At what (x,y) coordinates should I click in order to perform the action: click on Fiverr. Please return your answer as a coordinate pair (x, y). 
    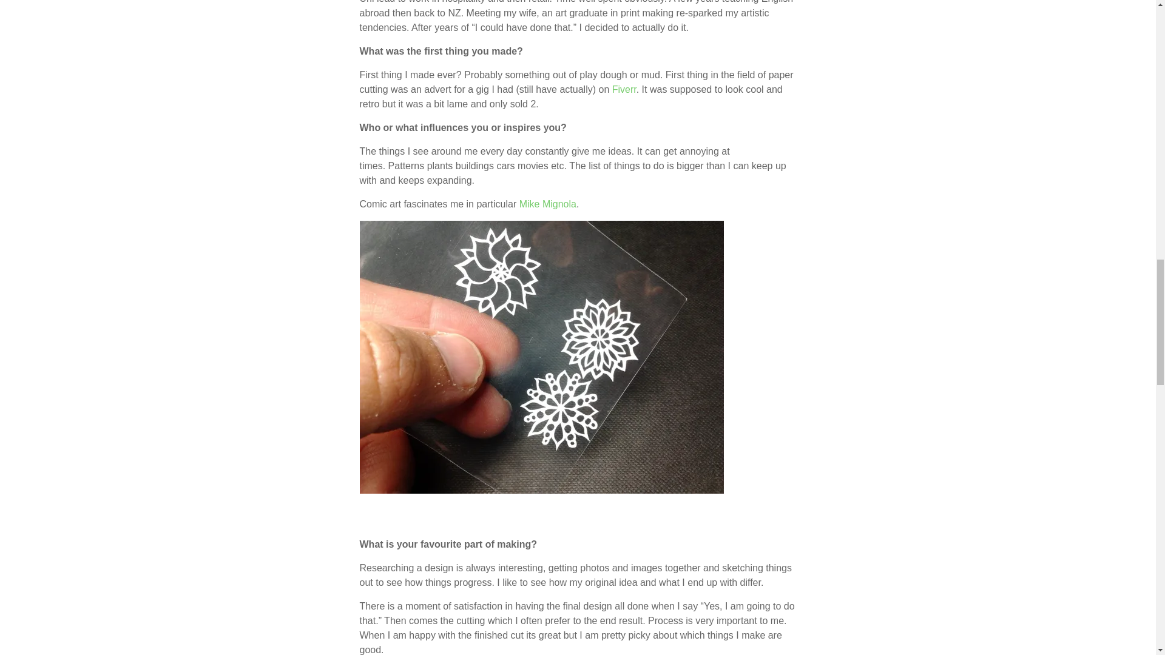
    Looking at the image, I should click on (624, 89).